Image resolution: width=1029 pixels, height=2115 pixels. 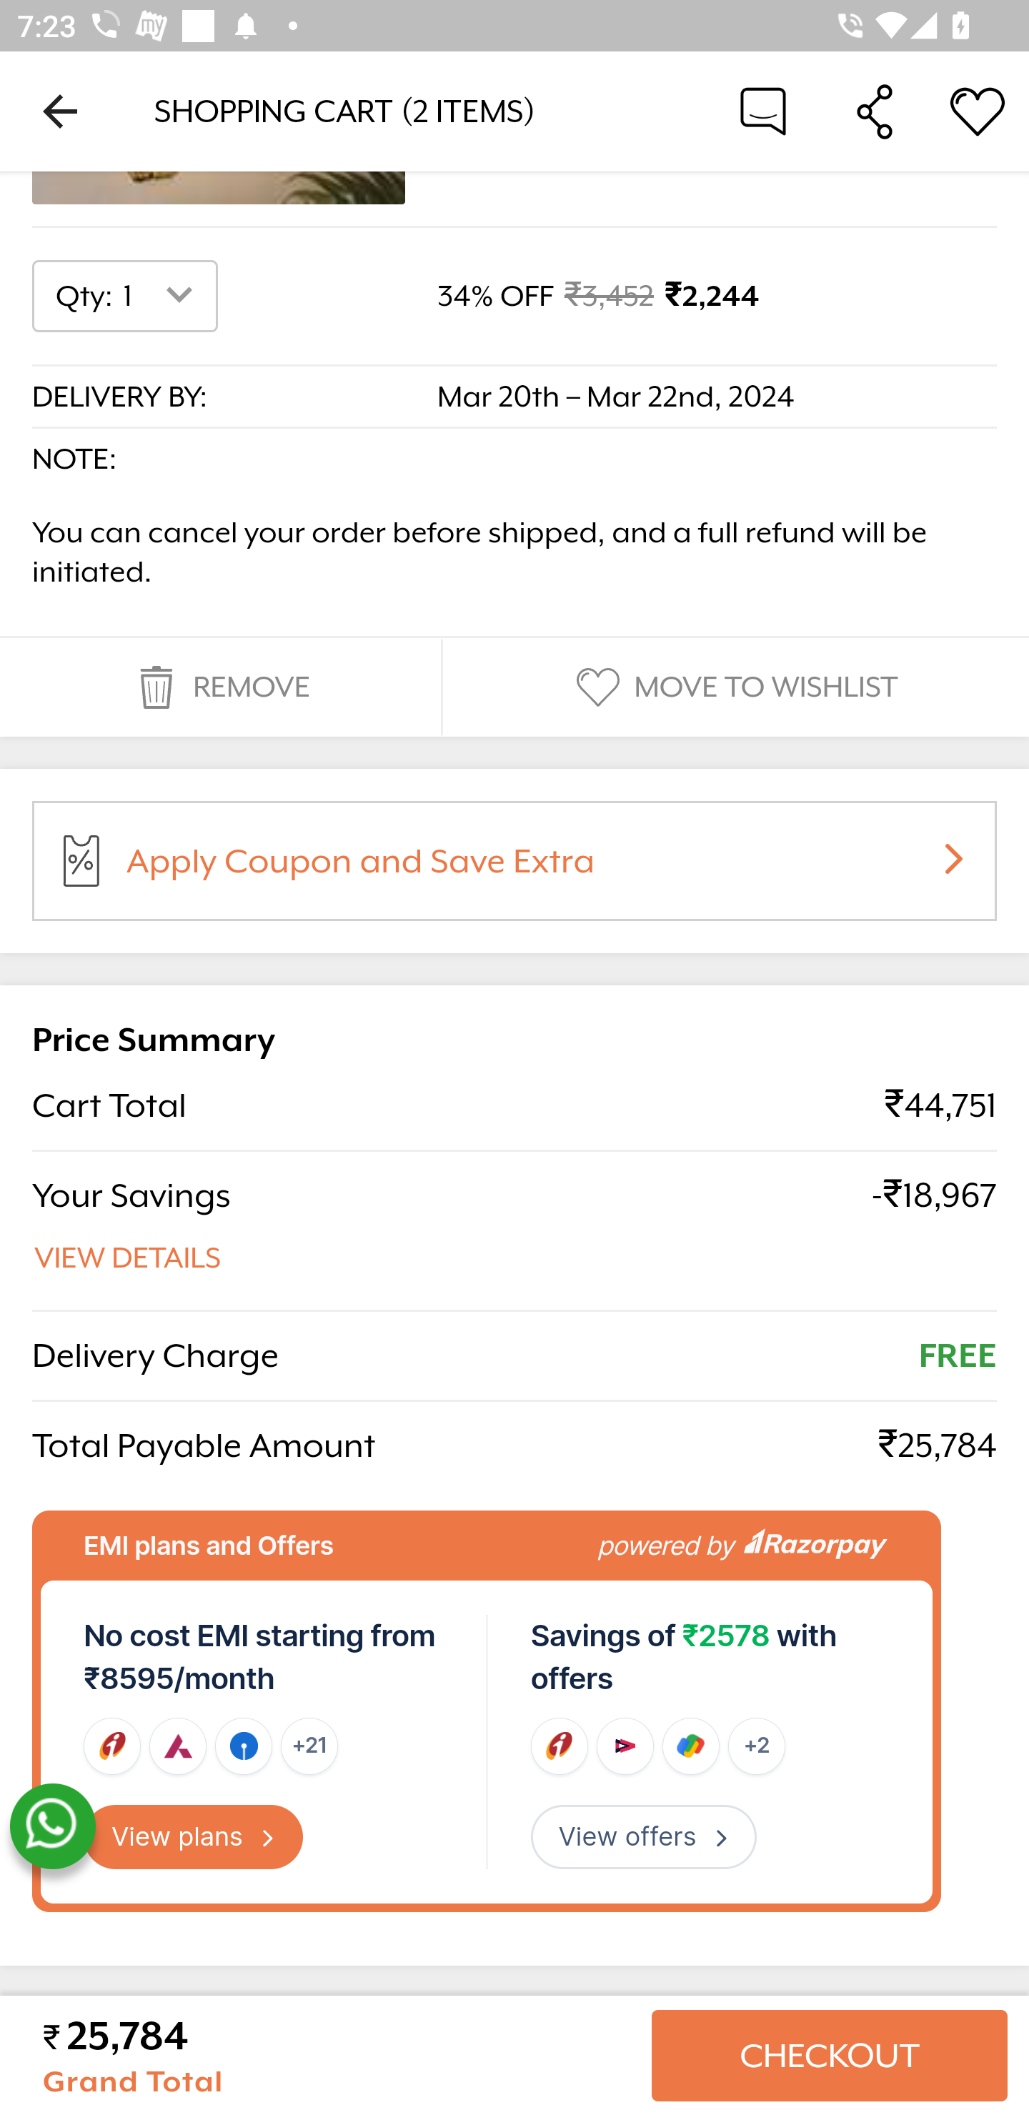 I want to click on View plans, so click(x=194, y=1838).